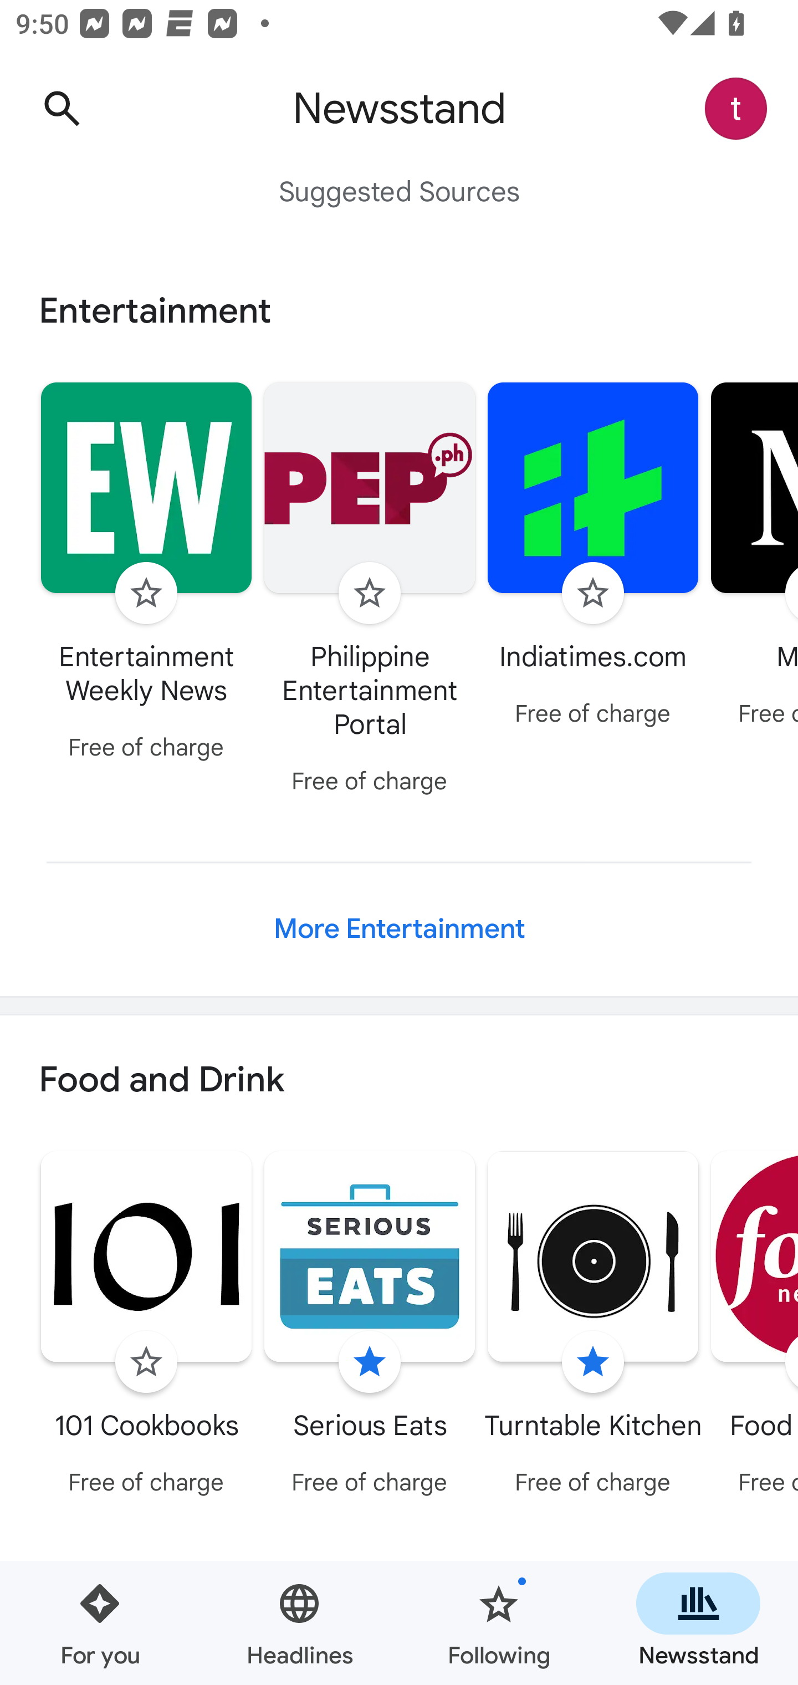  I want to click on Follow, so click(593, 593).